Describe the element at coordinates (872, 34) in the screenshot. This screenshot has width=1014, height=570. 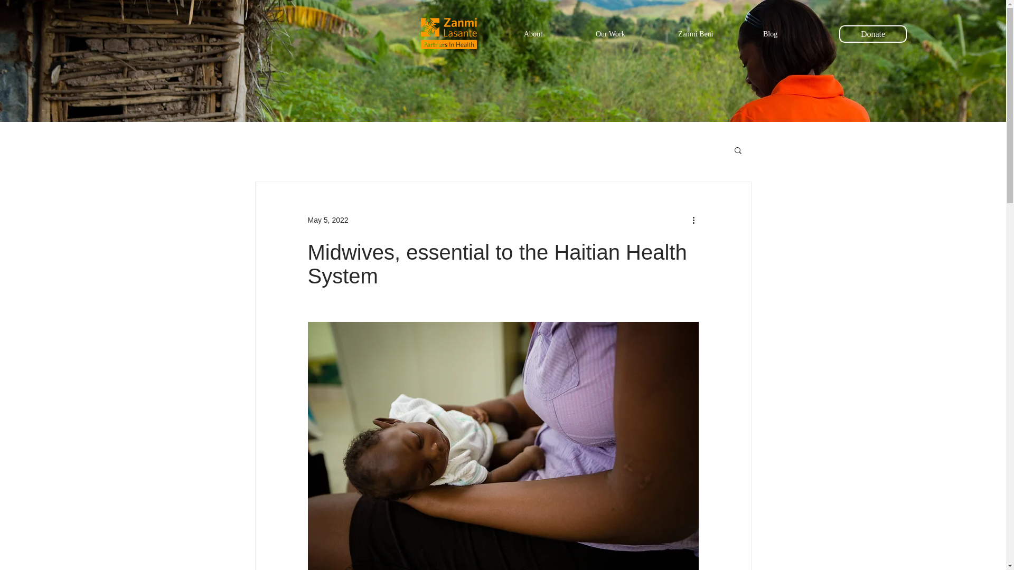
I see `Donate` at that location.